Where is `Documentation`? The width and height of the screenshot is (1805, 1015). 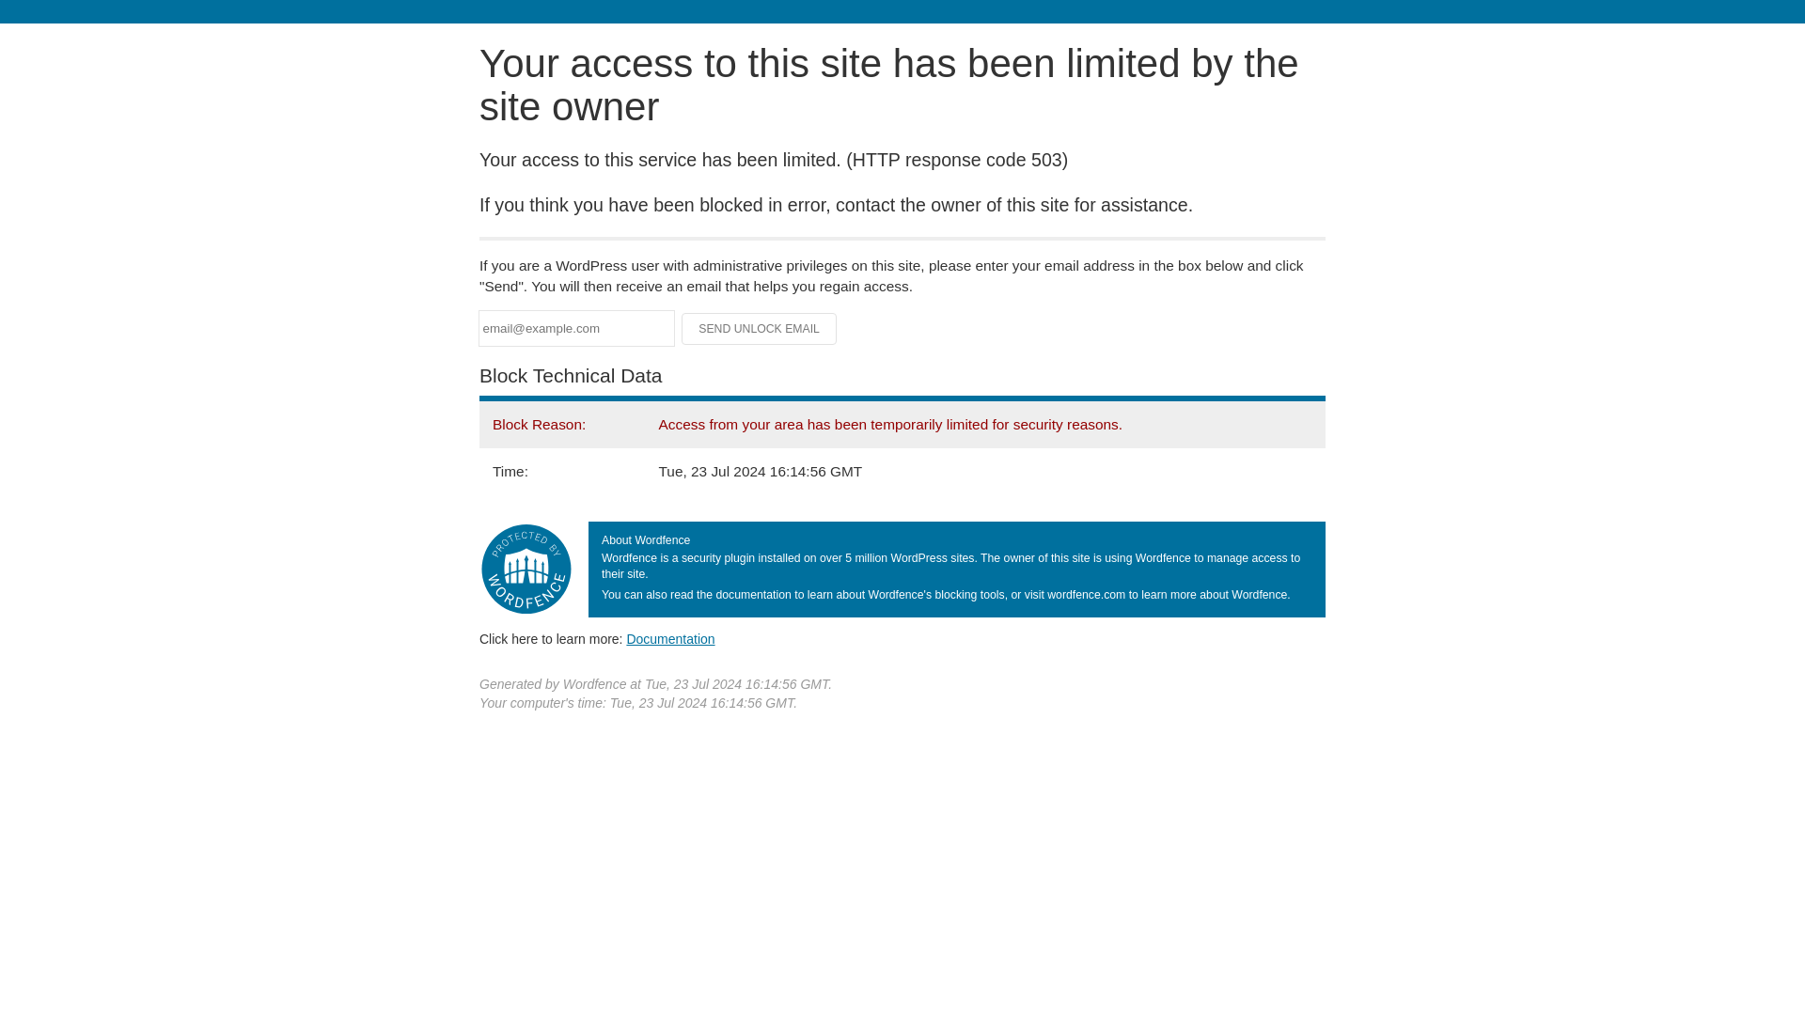 Documentation is located at coordinates (670, 638).